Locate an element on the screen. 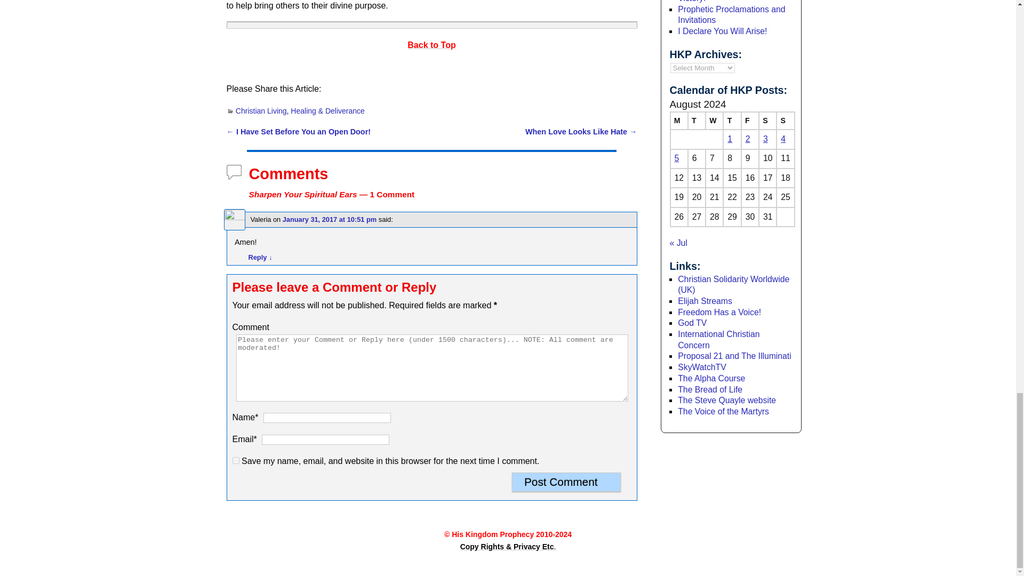  yes is located at coordinates (236, 461).